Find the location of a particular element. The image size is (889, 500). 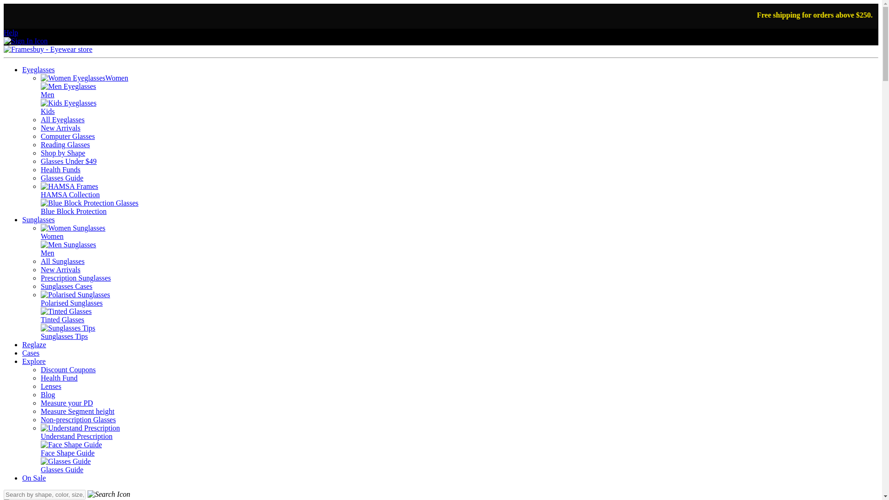

Men is located at coordinates (69, 90).